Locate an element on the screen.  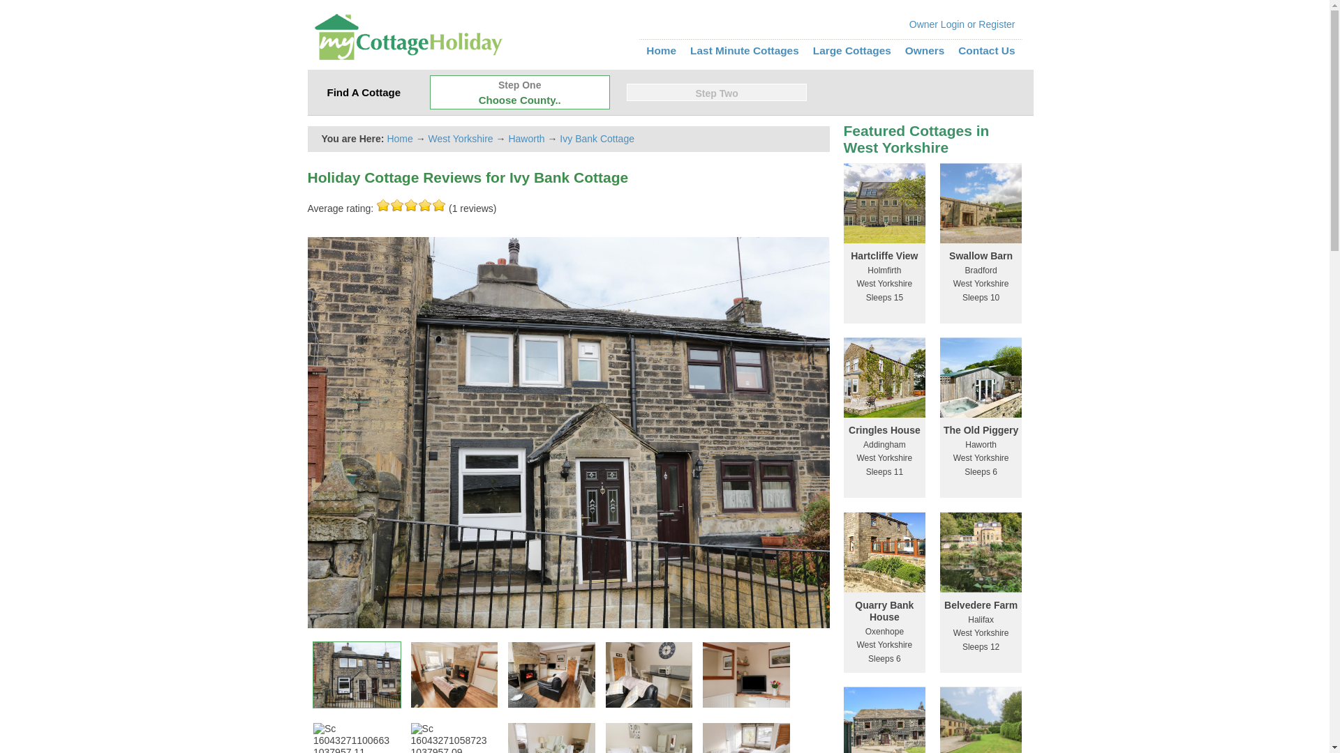
Haworth is located at coordinates (526, 139).